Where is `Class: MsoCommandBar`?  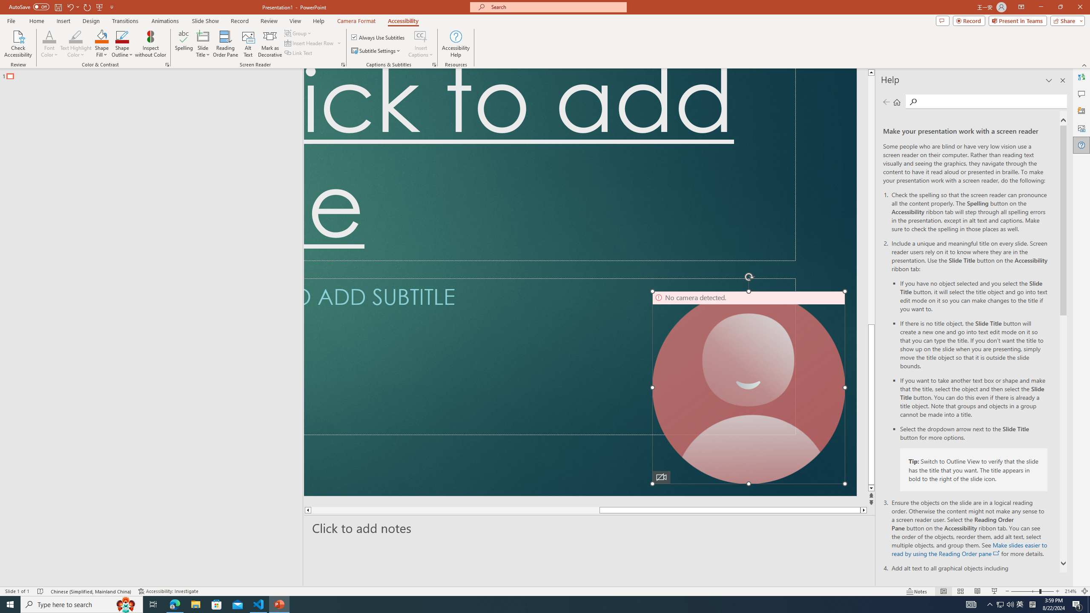 Class: MsoCommandBar is located at coordinates (545, 579).